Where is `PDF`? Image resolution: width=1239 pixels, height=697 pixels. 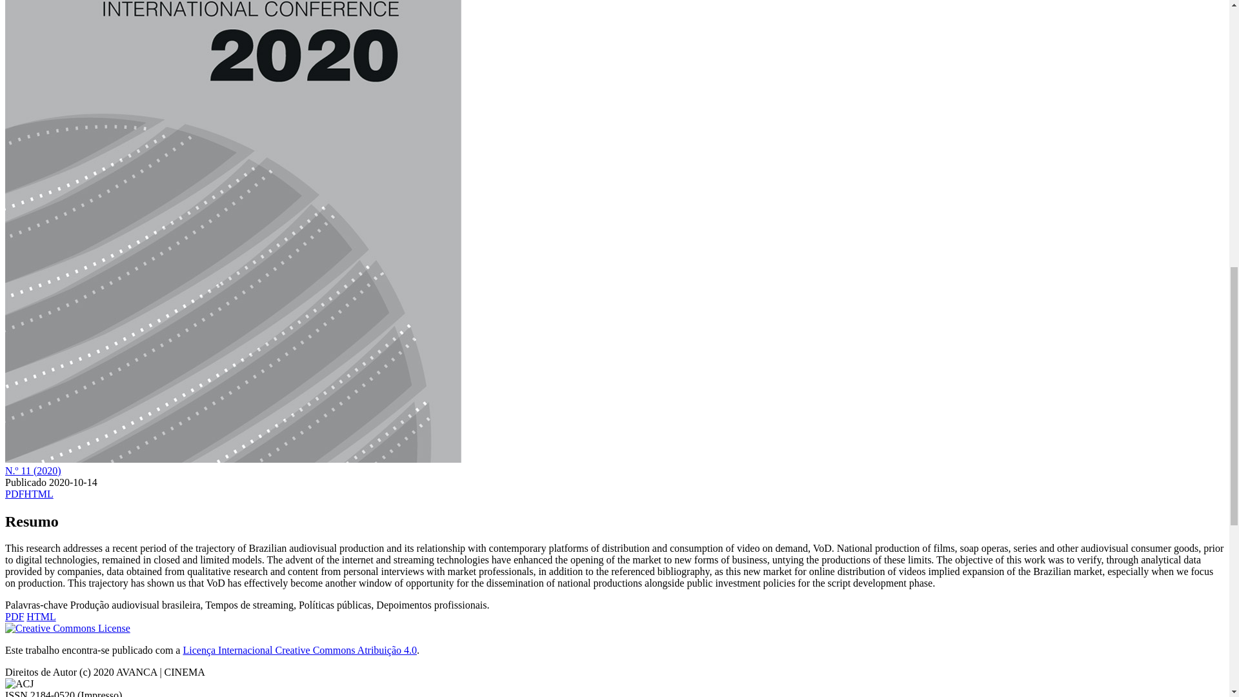
PDF is located at coordinates (14, 494).